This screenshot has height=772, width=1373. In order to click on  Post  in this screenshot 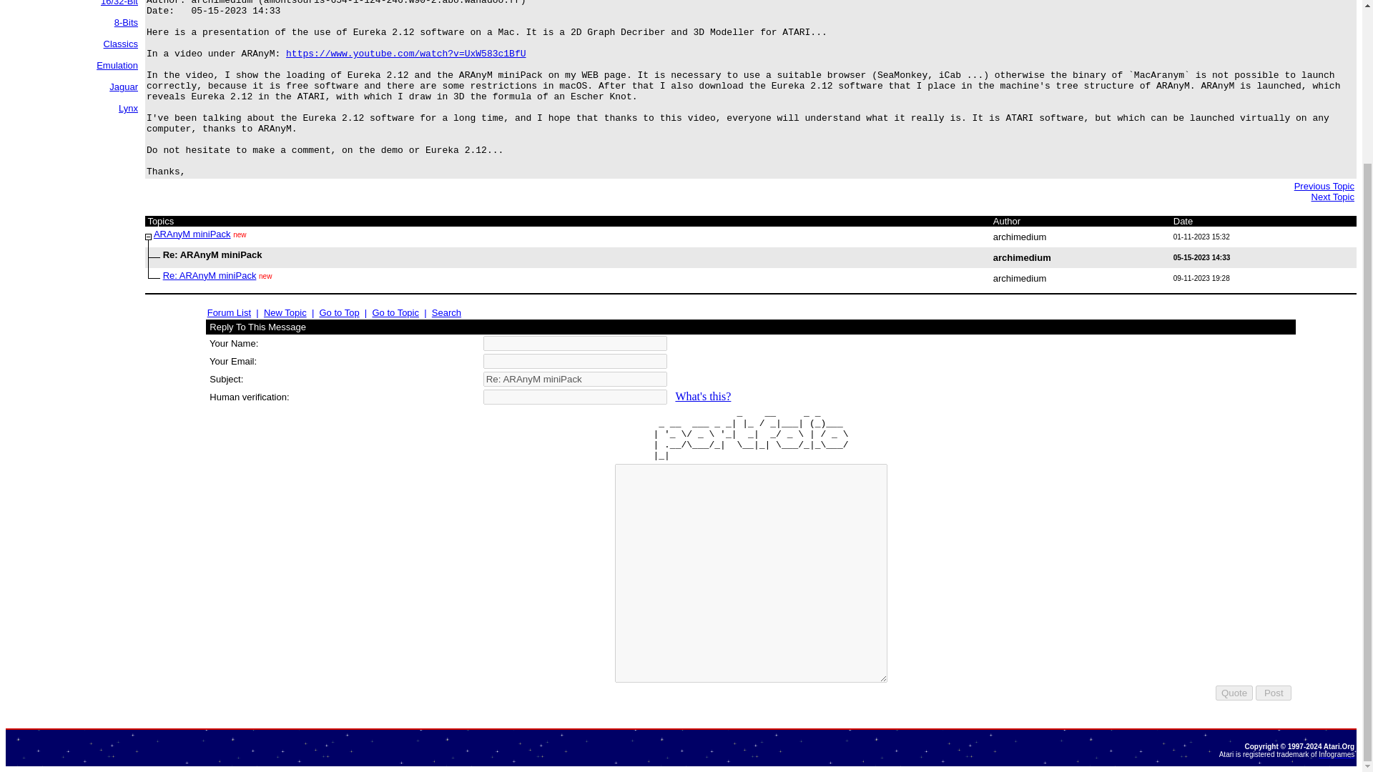, I will do `click(1274, 693)`.